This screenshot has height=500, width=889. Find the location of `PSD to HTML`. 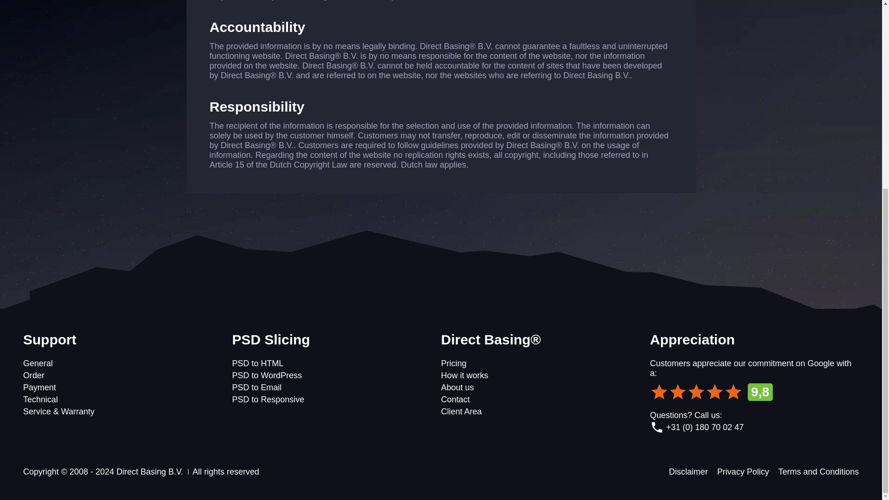

PSD to HTML is located at coordinates (257, 363).